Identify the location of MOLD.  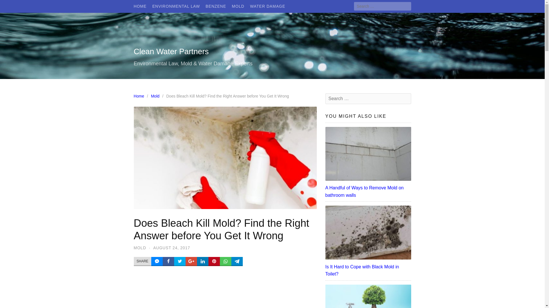
(140, 248).